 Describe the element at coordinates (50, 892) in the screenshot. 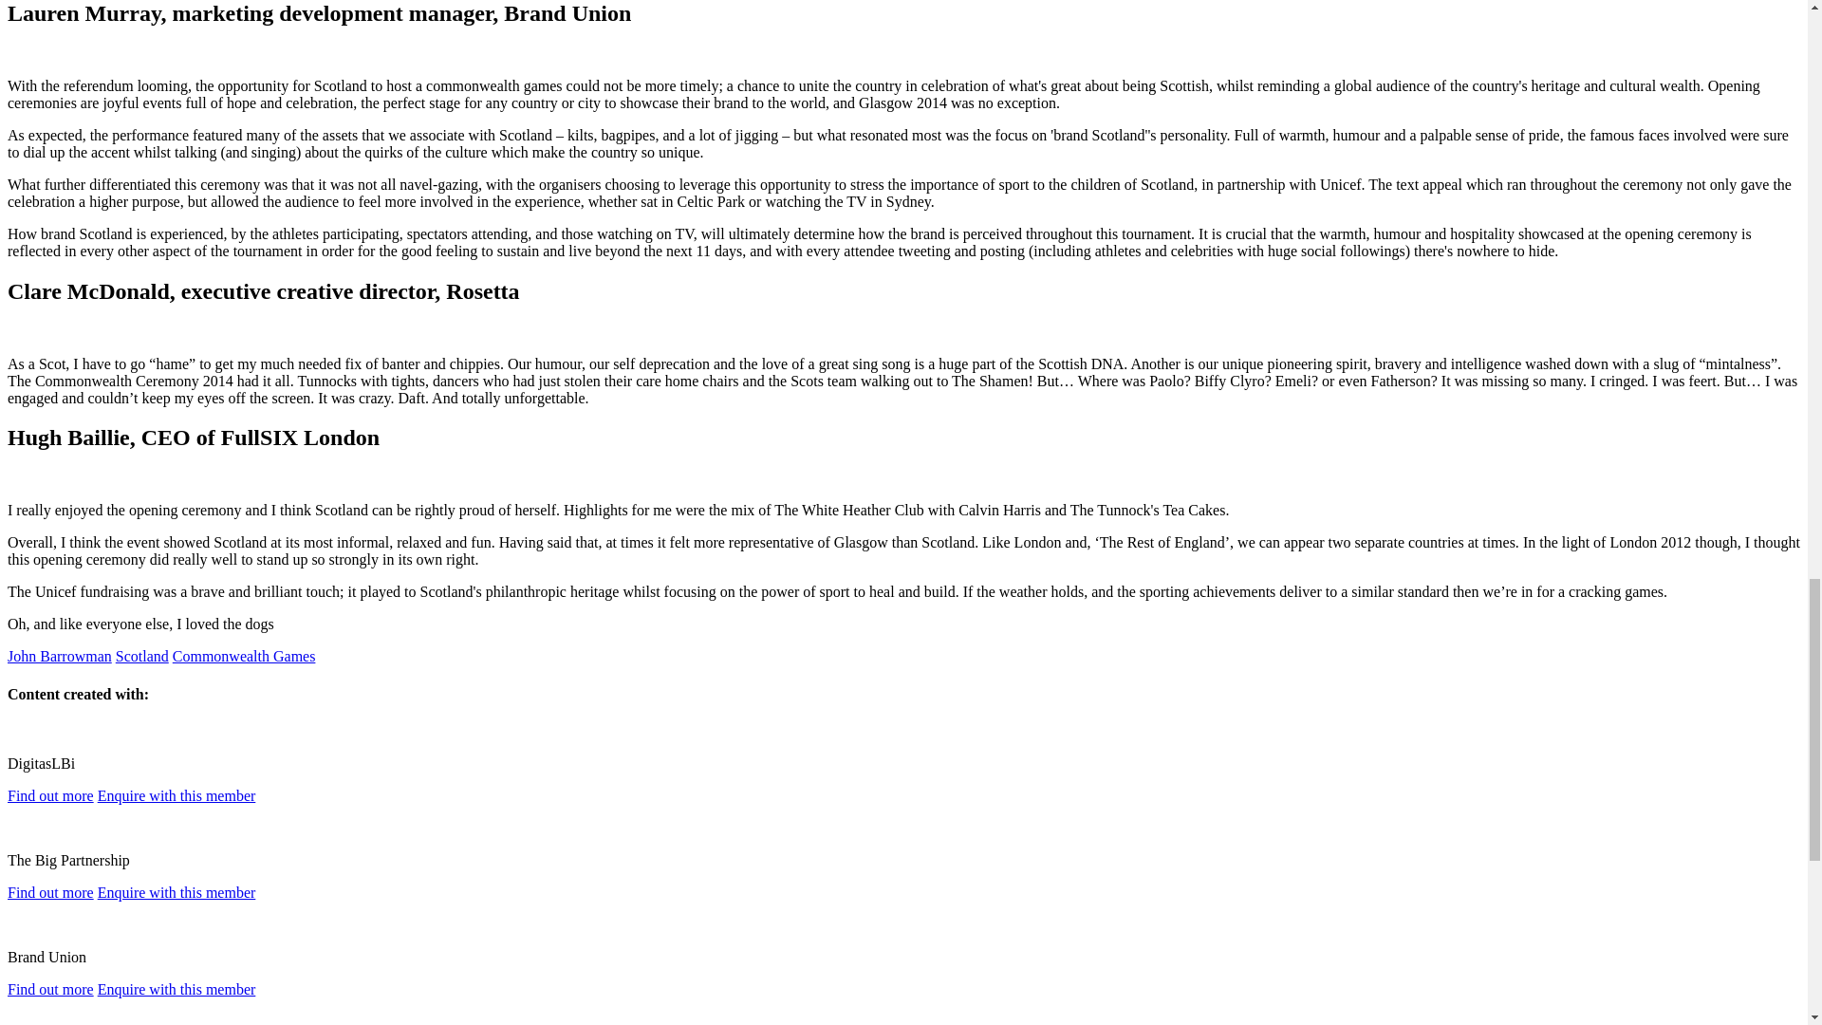

I see `Find out more` at that location.